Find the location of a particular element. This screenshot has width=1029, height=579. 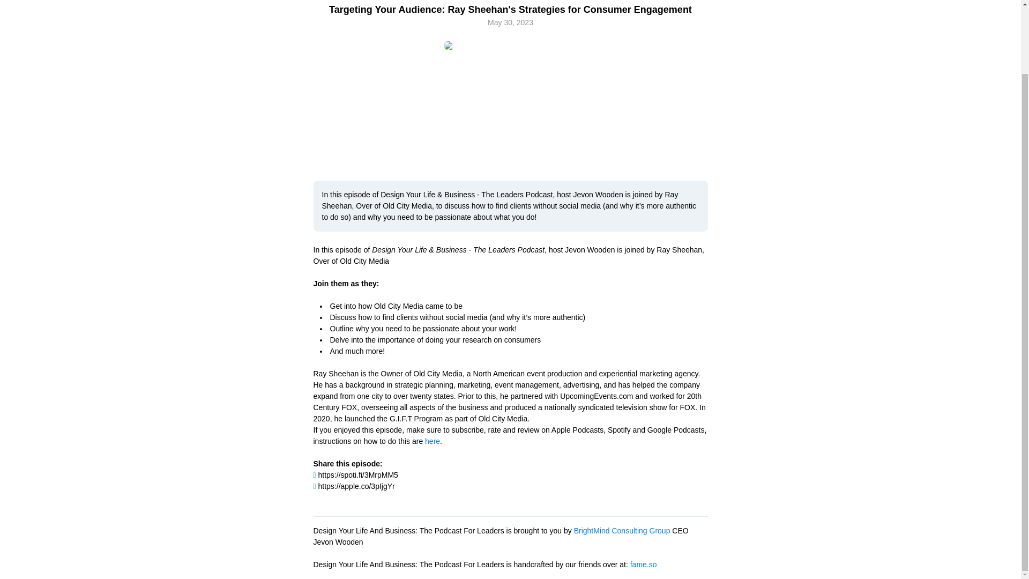

fame.so is located at coordinates (643, 564).